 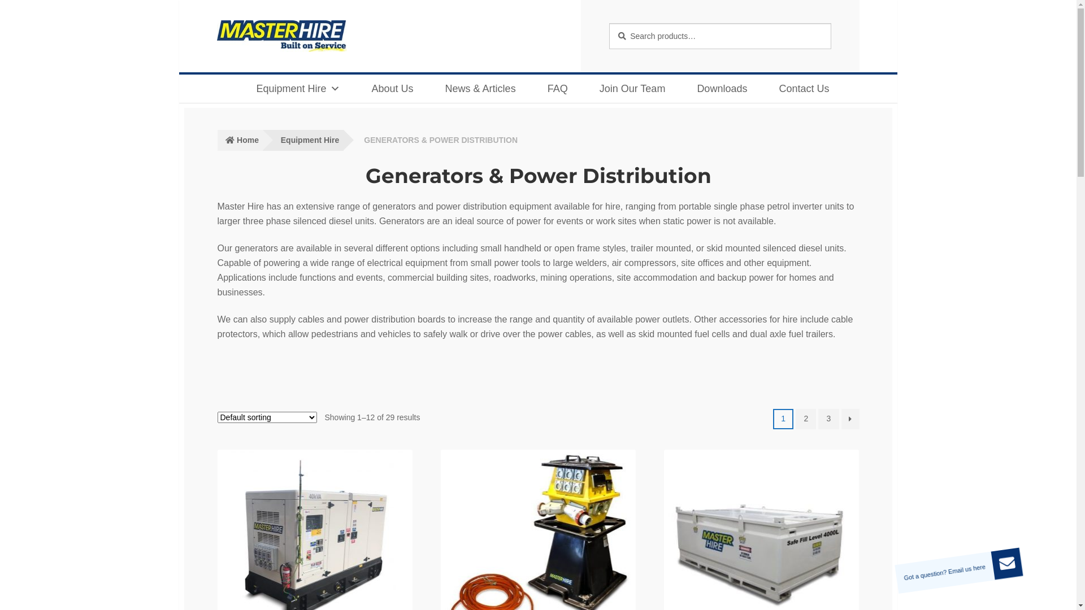 What do you see at coordinates (293, 89) in the screenshot?
I see `Equipment Hire` at bounding box center [293, 89].